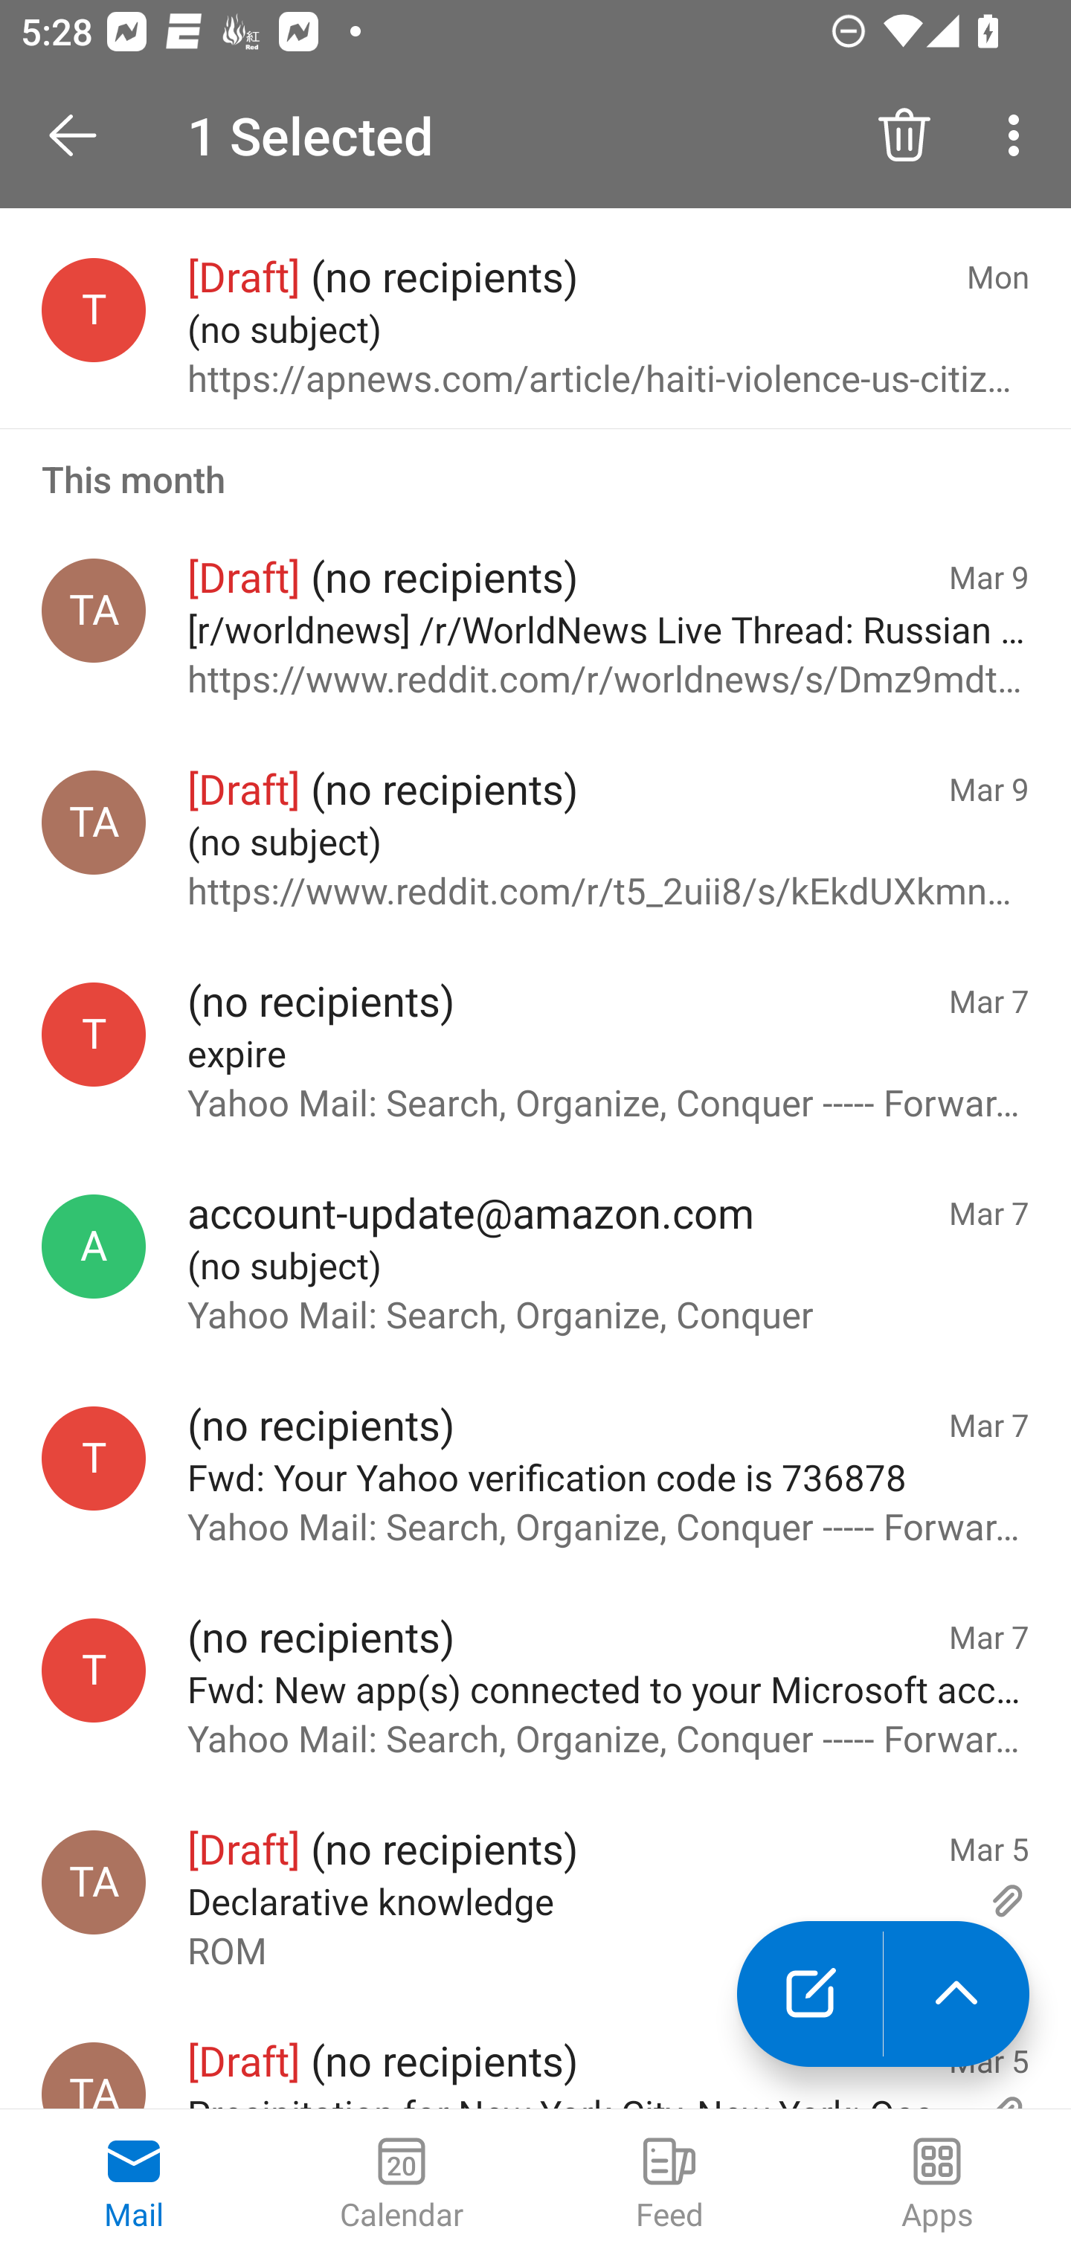 Image resolution: width=1071 pixels, height=2261 pixels. Describe the element at coordinates (904, 135) in the screenshot. I see `Delete` at that location.